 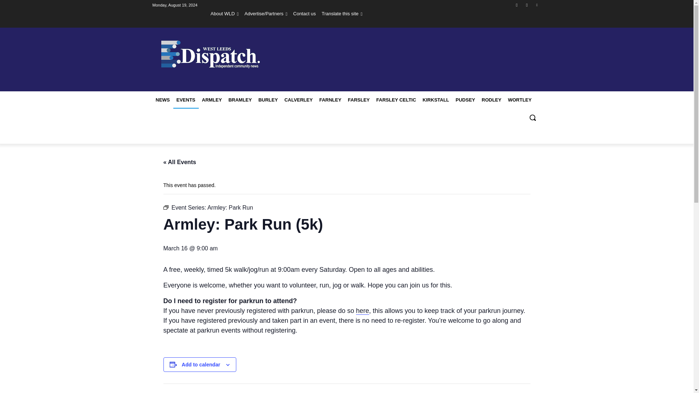 What do you see at coordinates (341, 13) in the screenshot?
I see `Translate this site` at bounding box center [341, 13].